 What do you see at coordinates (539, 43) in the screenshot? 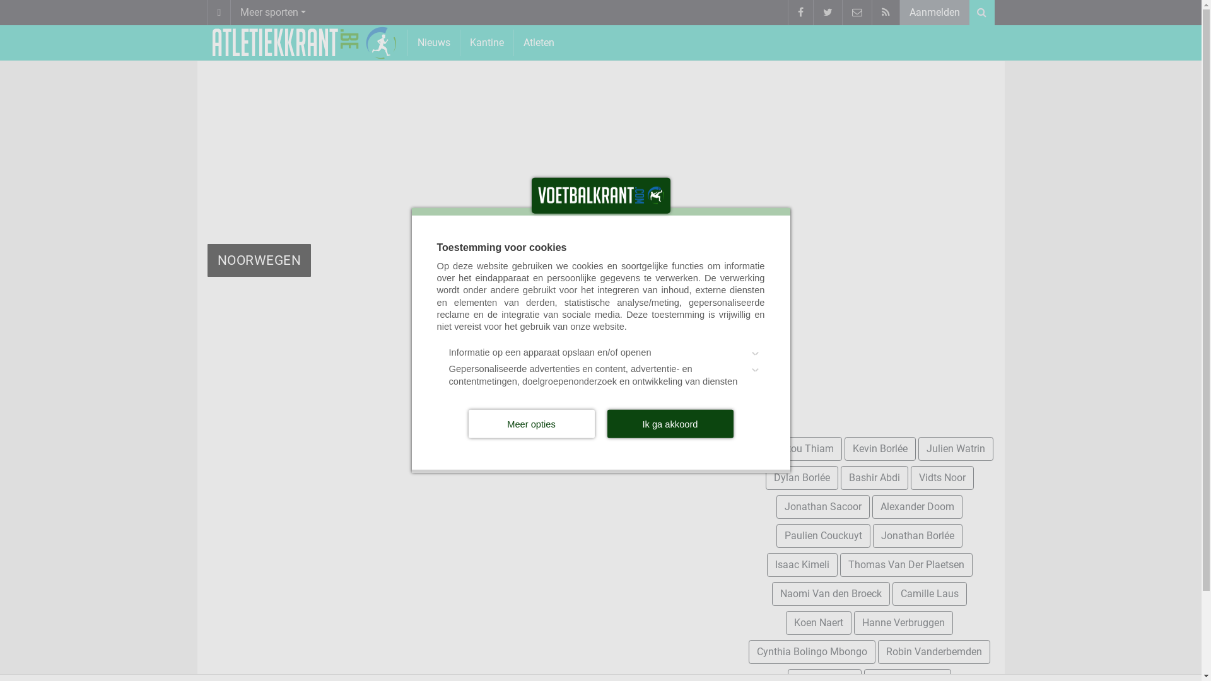
I see `Atleten` at bounding box center [539, 43].